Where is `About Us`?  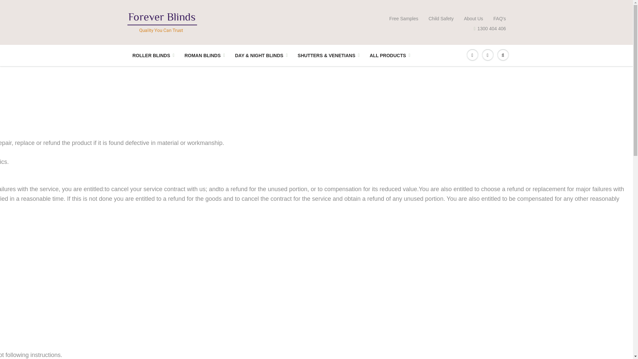 About Us is located at coordinates (473, 19).